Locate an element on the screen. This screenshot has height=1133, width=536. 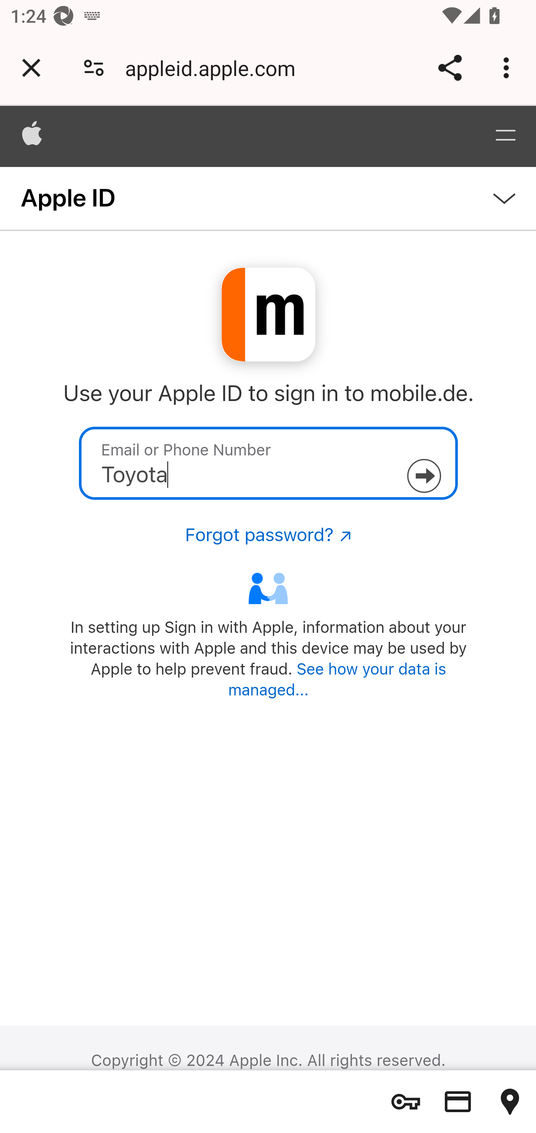
appleid.apple.com is located at coordinates (215, 68).